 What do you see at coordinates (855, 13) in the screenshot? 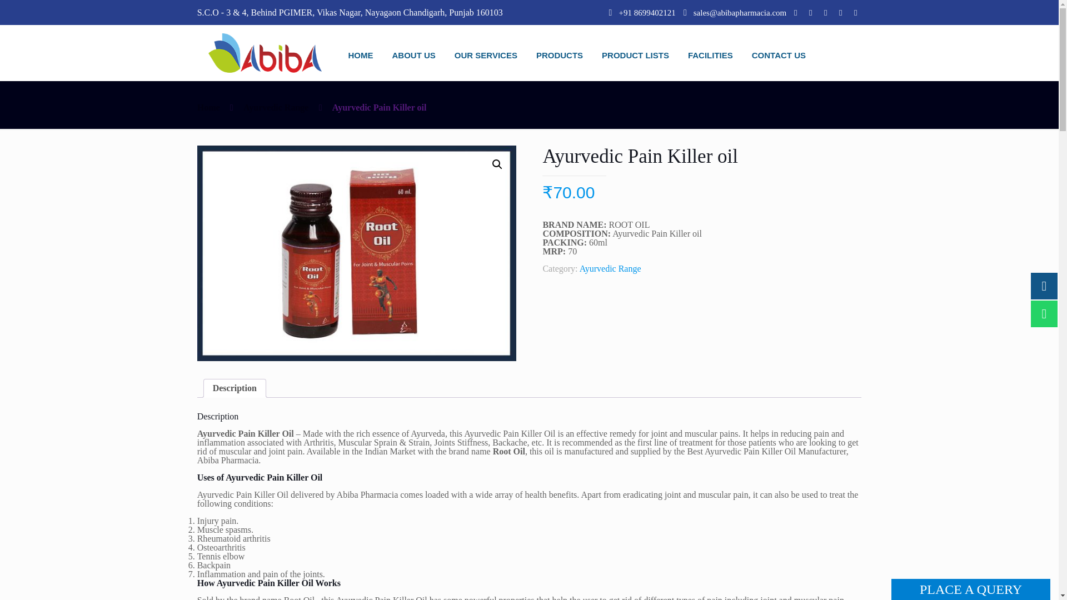
I see `Instagram` at bounding box center [855, 13].